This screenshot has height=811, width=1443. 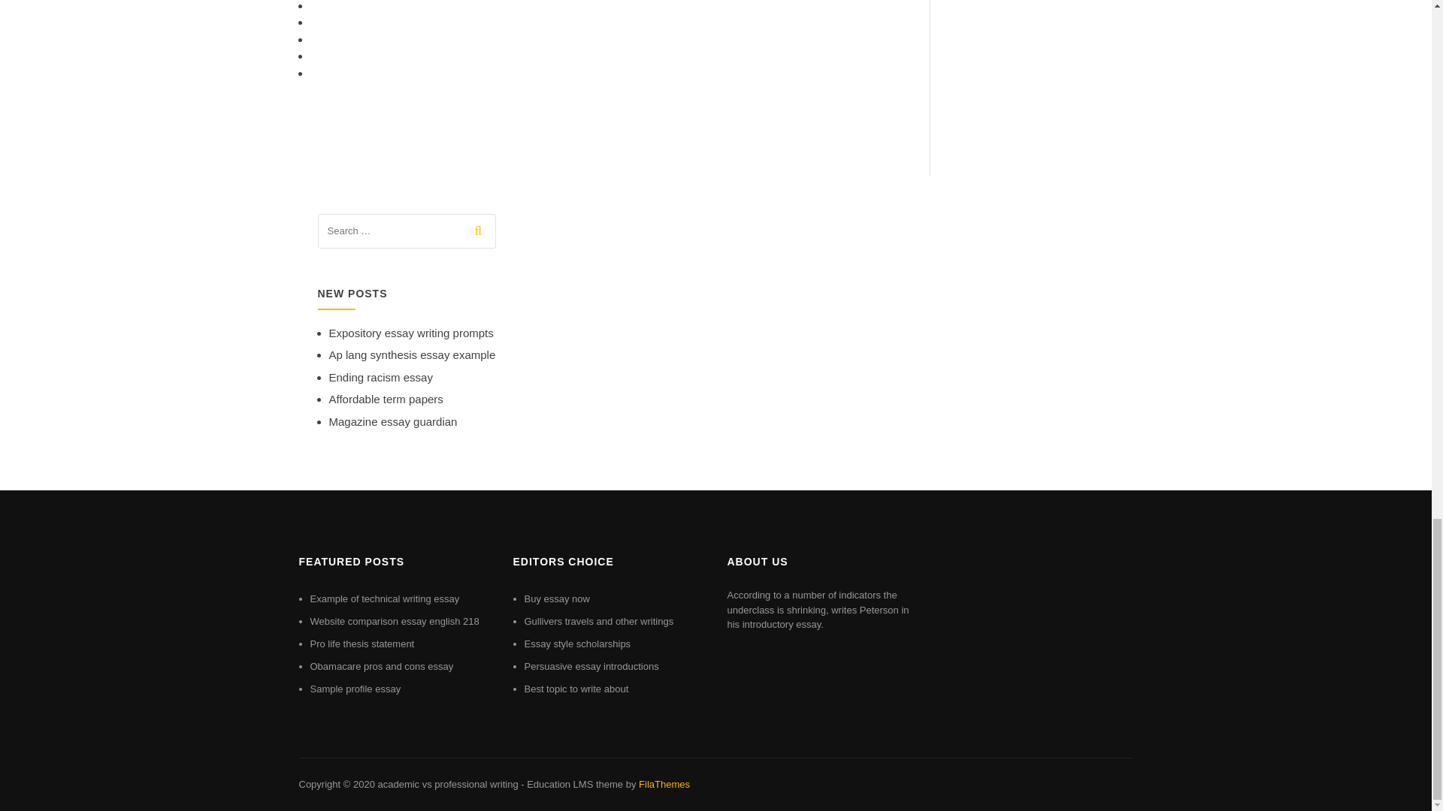 What do you see at coordinates (384, 598) in the screenshot?
I see `Example of technical writing essay` at bounding box center [384, 598].